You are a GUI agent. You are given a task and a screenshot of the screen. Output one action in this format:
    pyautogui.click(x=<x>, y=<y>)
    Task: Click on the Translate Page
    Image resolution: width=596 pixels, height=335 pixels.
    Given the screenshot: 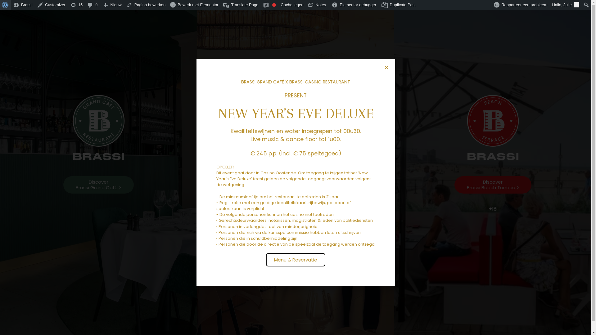 What is the action you would take?
    pyautogui.click(x=241, y=5)
    